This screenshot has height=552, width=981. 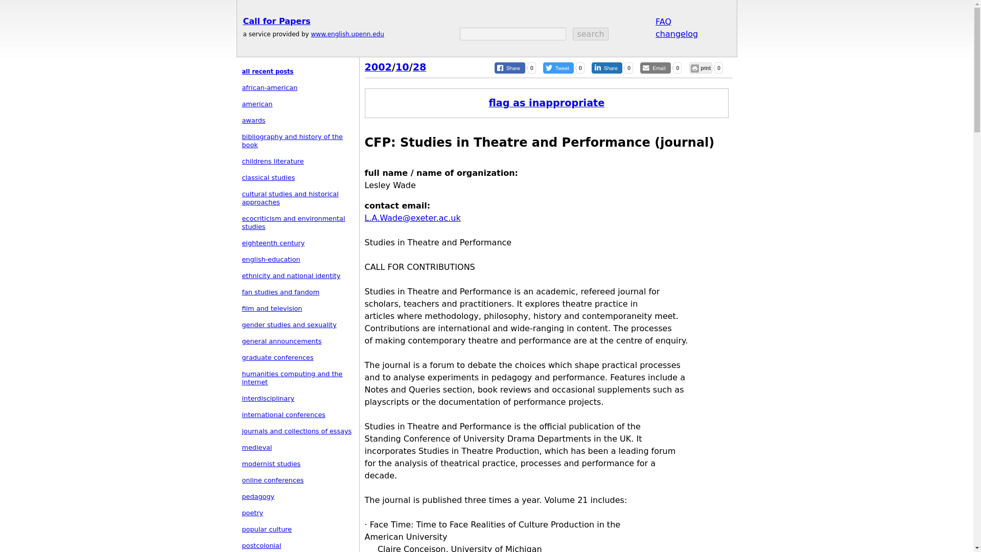 What do you see at coordinates (420, 66) in the screenshot?
I see `28` at bounding box center [420, 66].